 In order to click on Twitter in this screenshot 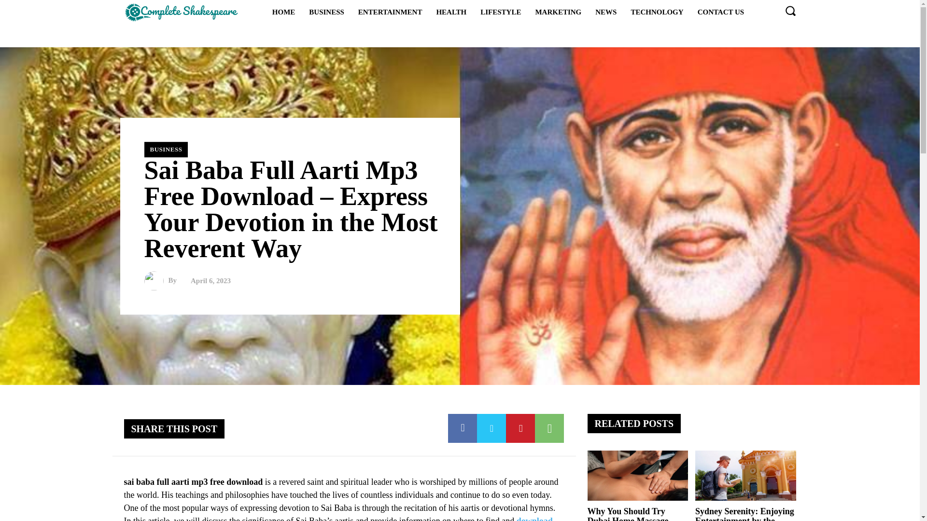, I will do `click(492, 428)`.